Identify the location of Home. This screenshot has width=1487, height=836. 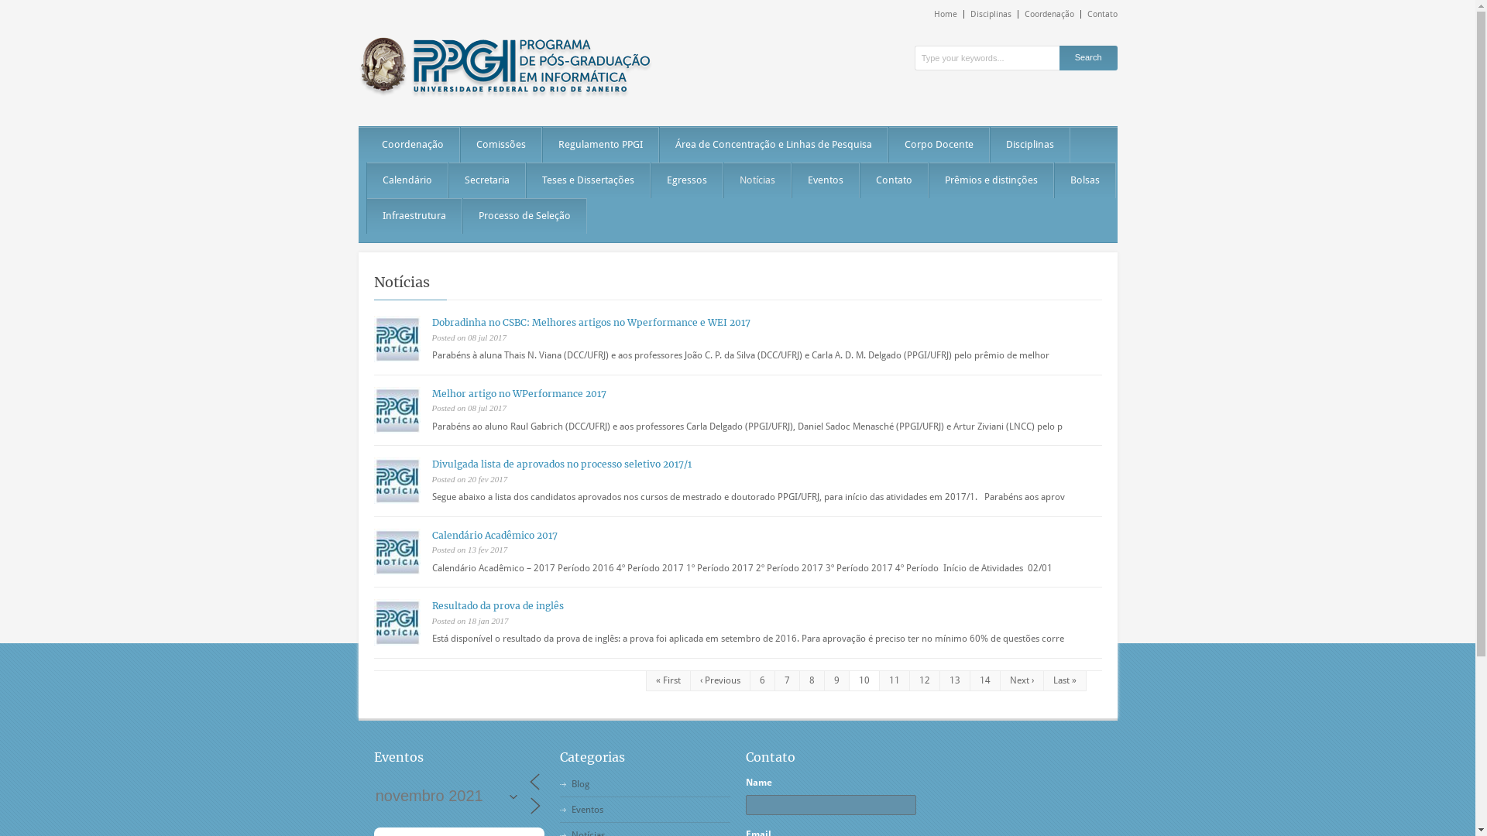
(950, 14).